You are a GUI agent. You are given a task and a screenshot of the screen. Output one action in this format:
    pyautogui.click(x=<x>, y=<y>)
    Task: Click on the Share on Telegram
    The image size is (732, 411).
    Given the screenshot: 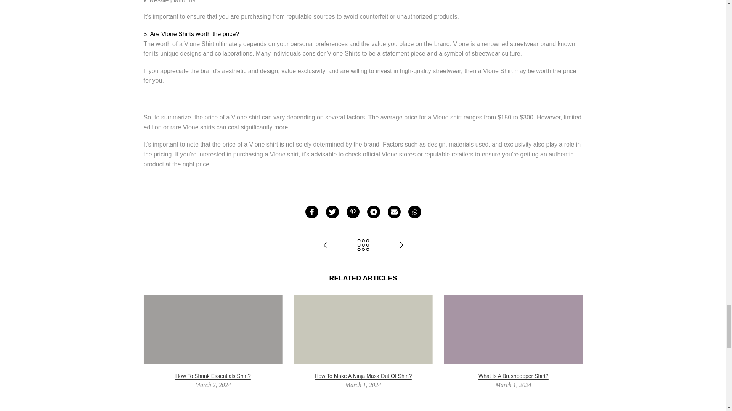 What is the action you would take?
    pyautogui.click(x=373, y=212)
    